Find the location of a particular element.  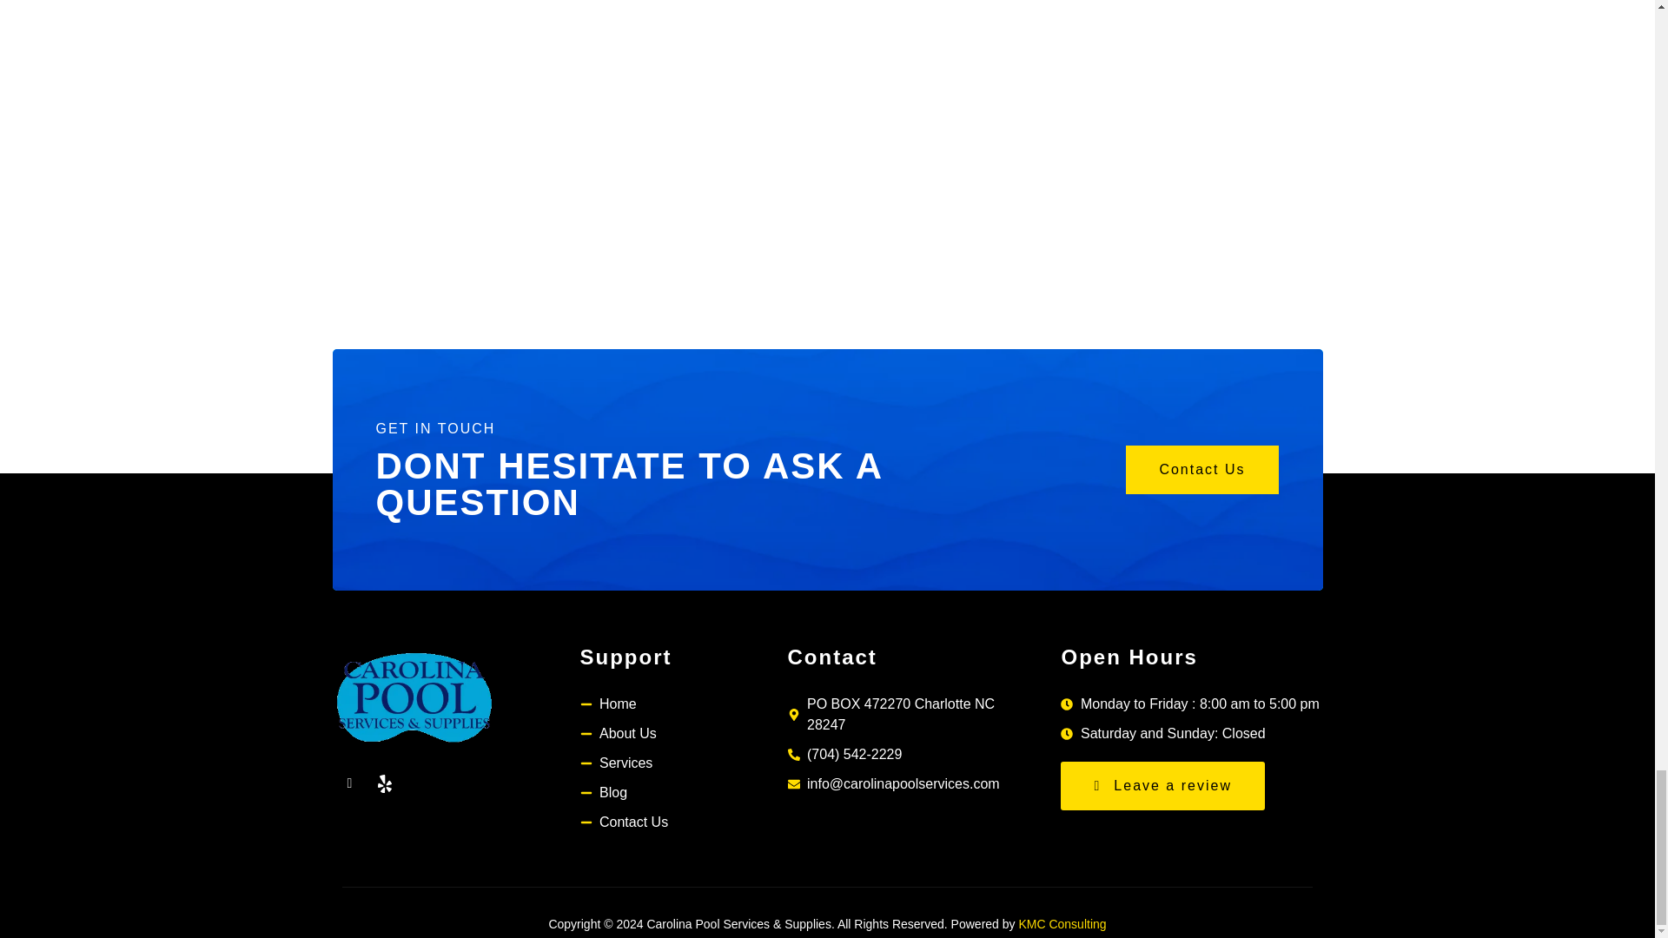

Services is located at coordinates (684, 763).